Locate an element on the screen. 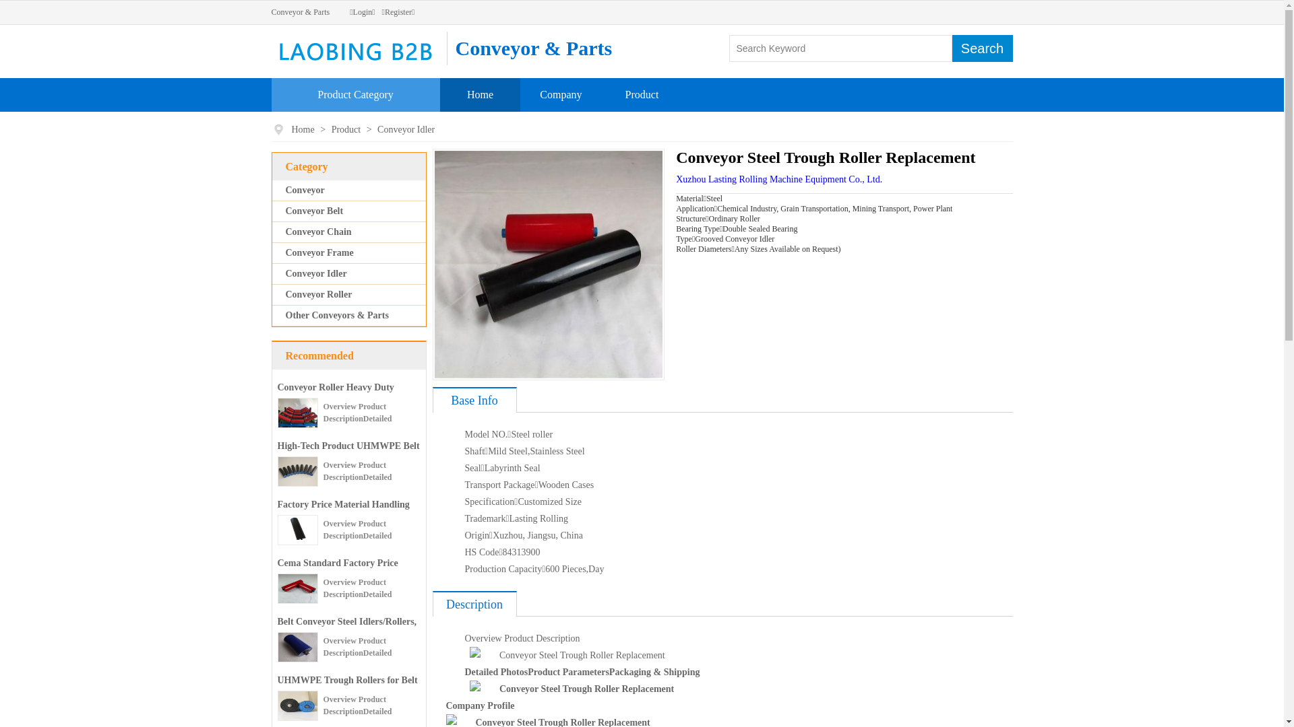 The image size is (1294, 727). Conveyor is located at coordinates (305, 190).